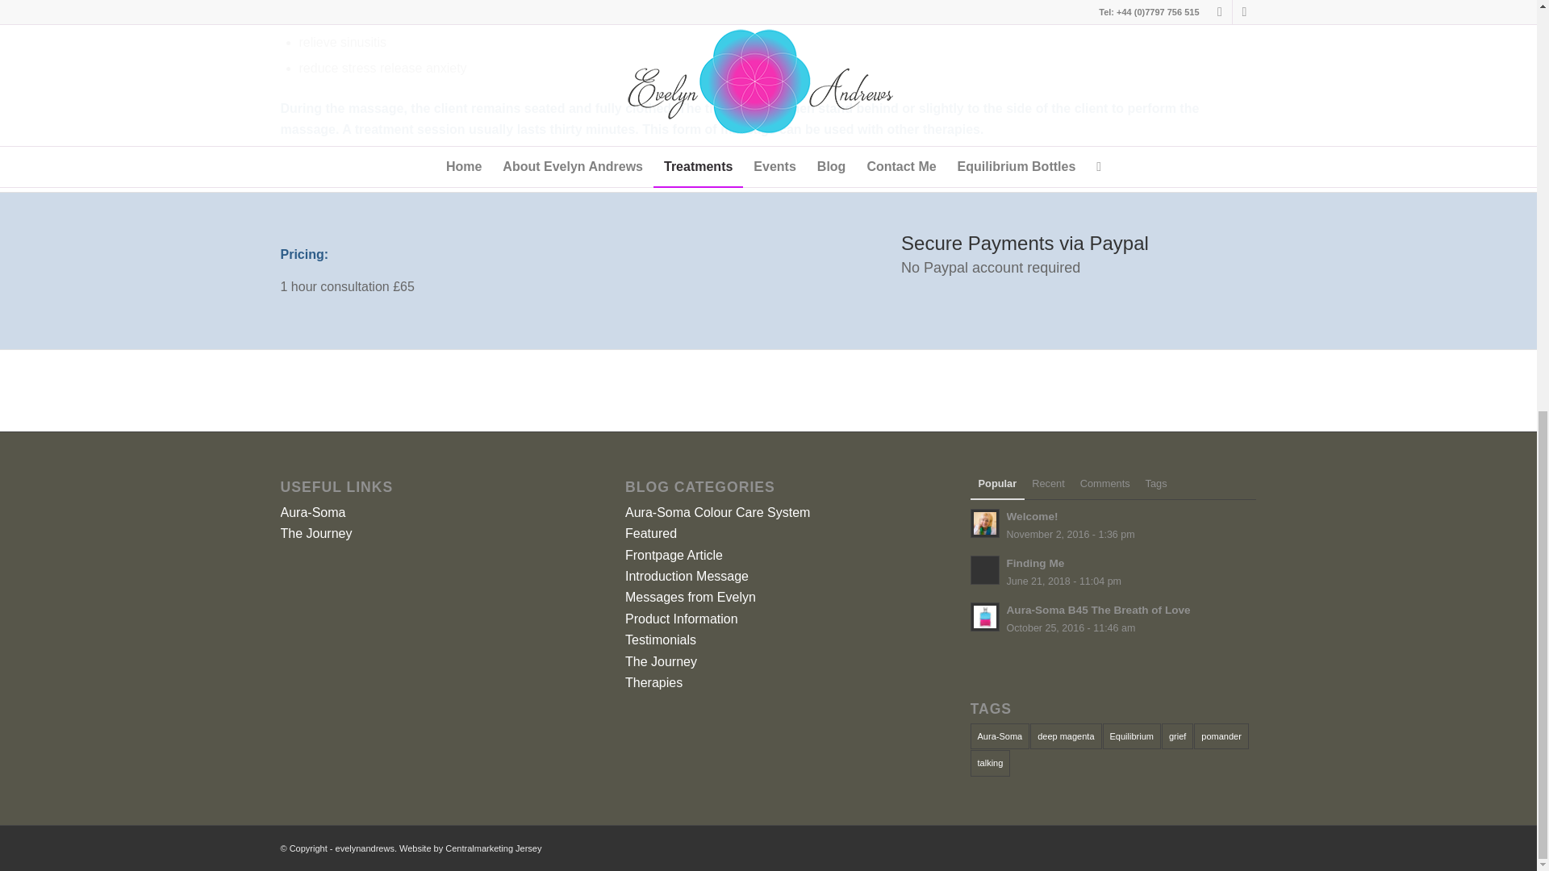 This screenshot has height=871, width=1549. I want to click on Aura-Soma, so click(313, 512).